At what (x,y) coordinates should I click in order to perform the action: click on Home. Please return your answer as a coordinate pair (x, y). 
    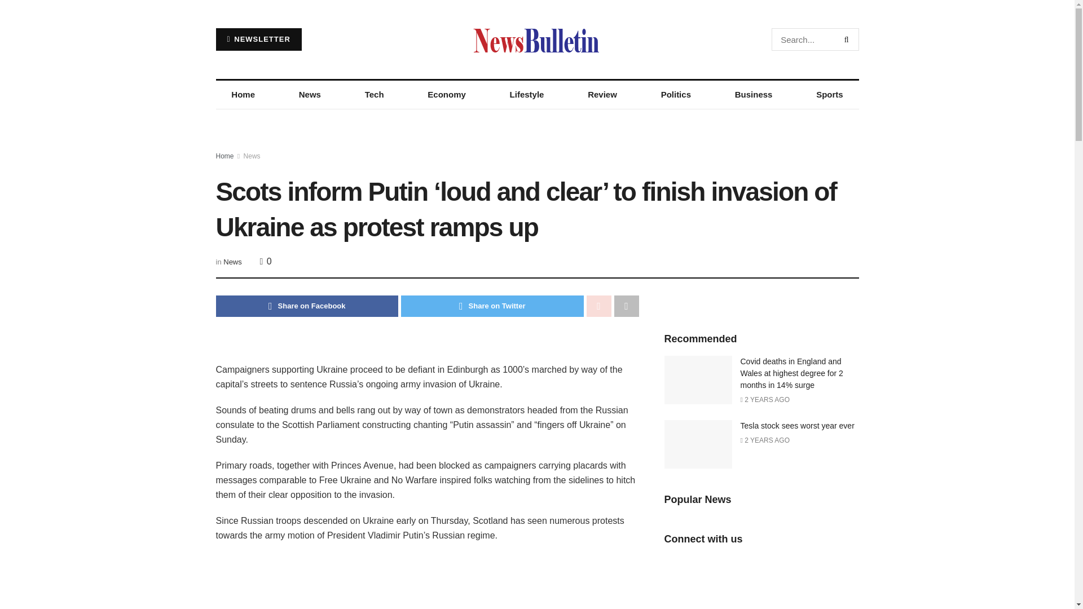
    Looking at the image, I should click on (224, 156).